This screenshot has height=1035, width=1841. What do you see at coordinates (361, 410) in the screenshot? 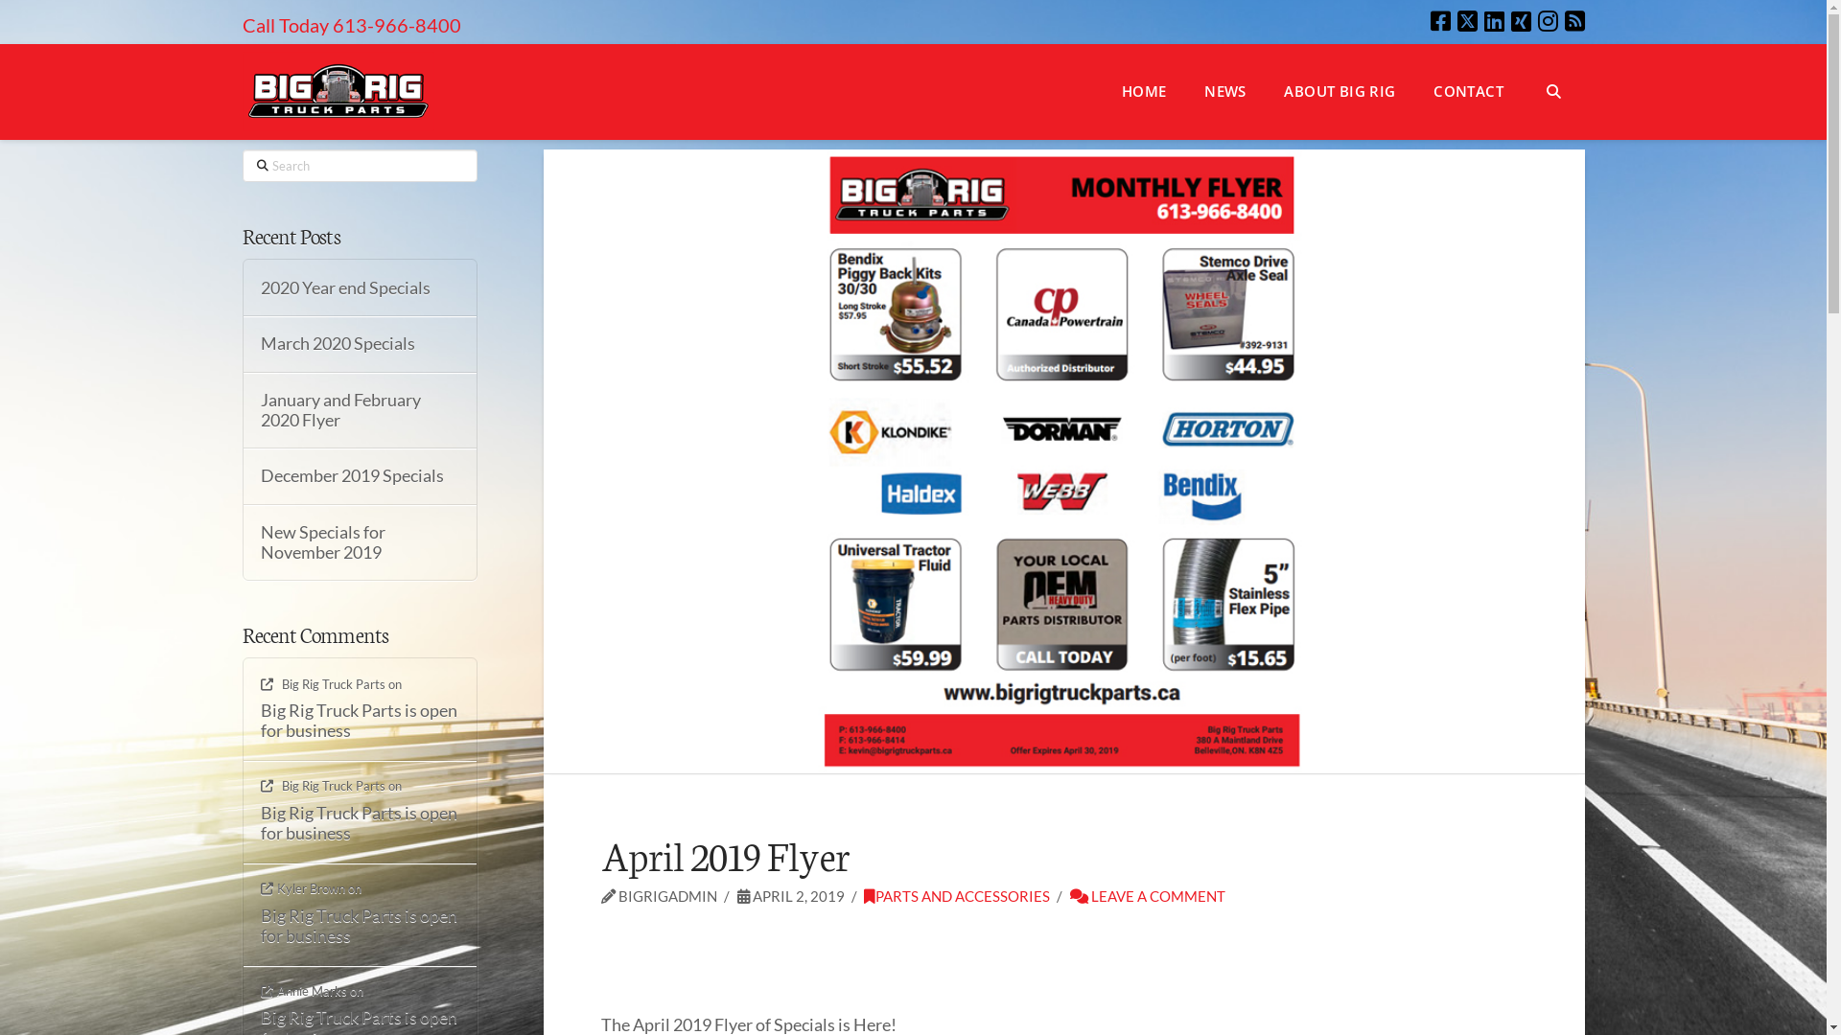
I see `January and February 2020 Flyer` at bounding box center [361, 410].